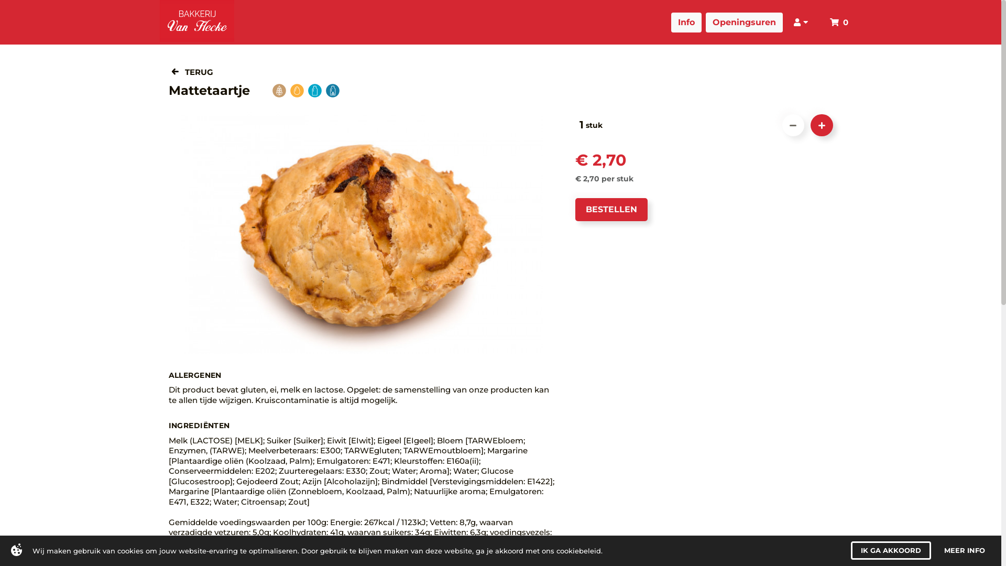 This screenshot has width=1006, height=566. What do you see at coordinates (611, 210) in the screenshot?
I see `BESTELLEN` at bounding box center [611, 210].